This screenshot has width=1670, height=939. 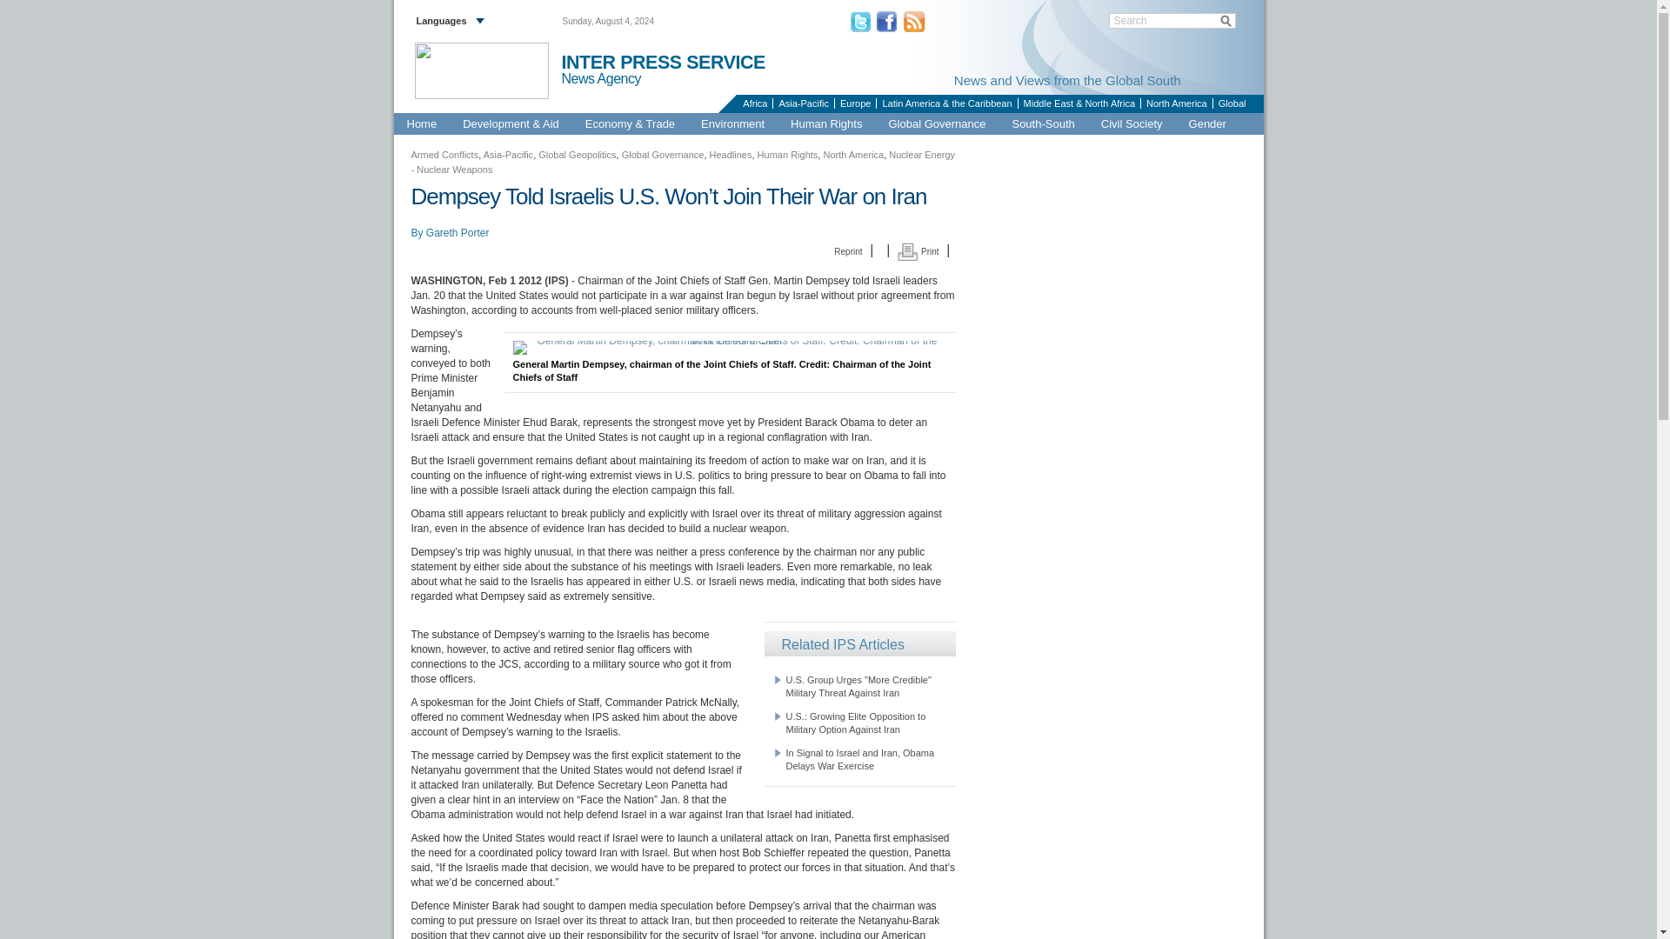 What do you see at coordinates (458, 233) in the screenshot?
I see `Posts by Gareth Porter` at bounding box center [458, 233].